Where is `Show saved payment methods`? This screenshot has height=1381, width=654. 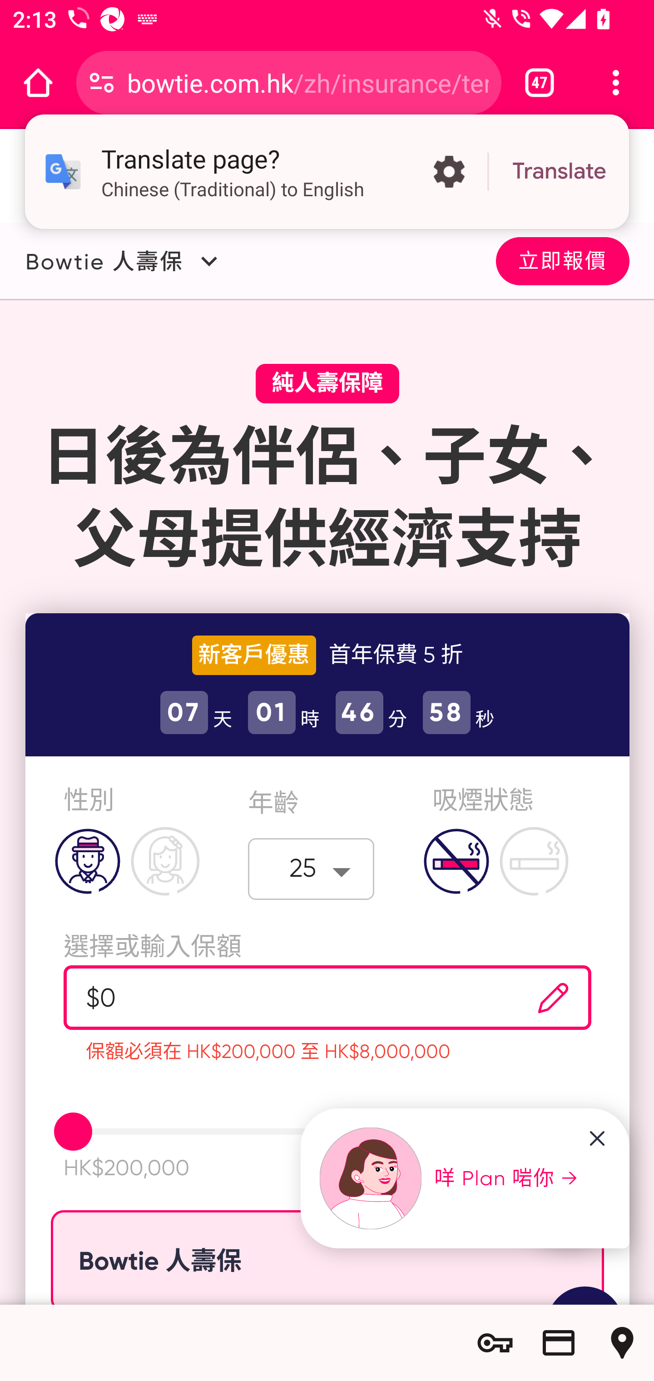
Show saved payment methods is located at coordinates (559, 1343).